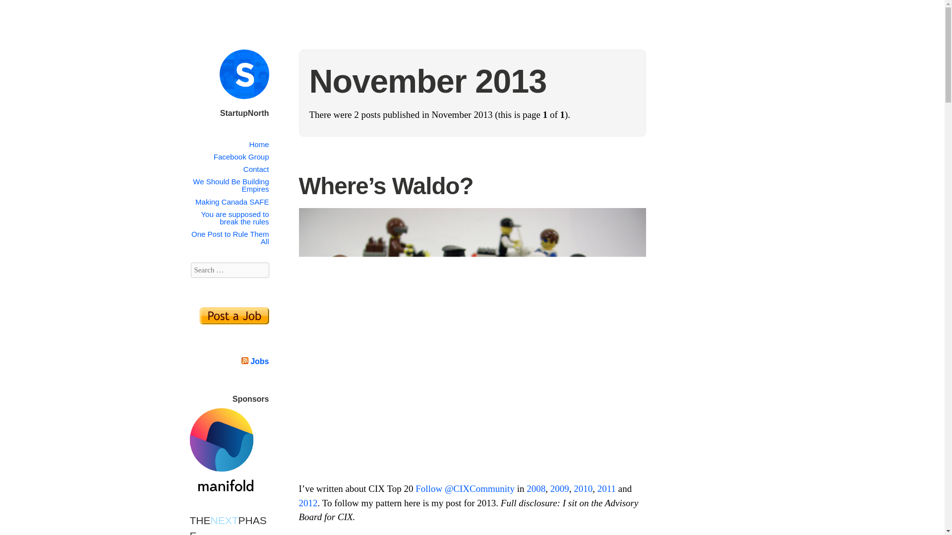 The width and height of the screenshot is (952, 535). I want to click on StartupNorth, so click(243, 101).